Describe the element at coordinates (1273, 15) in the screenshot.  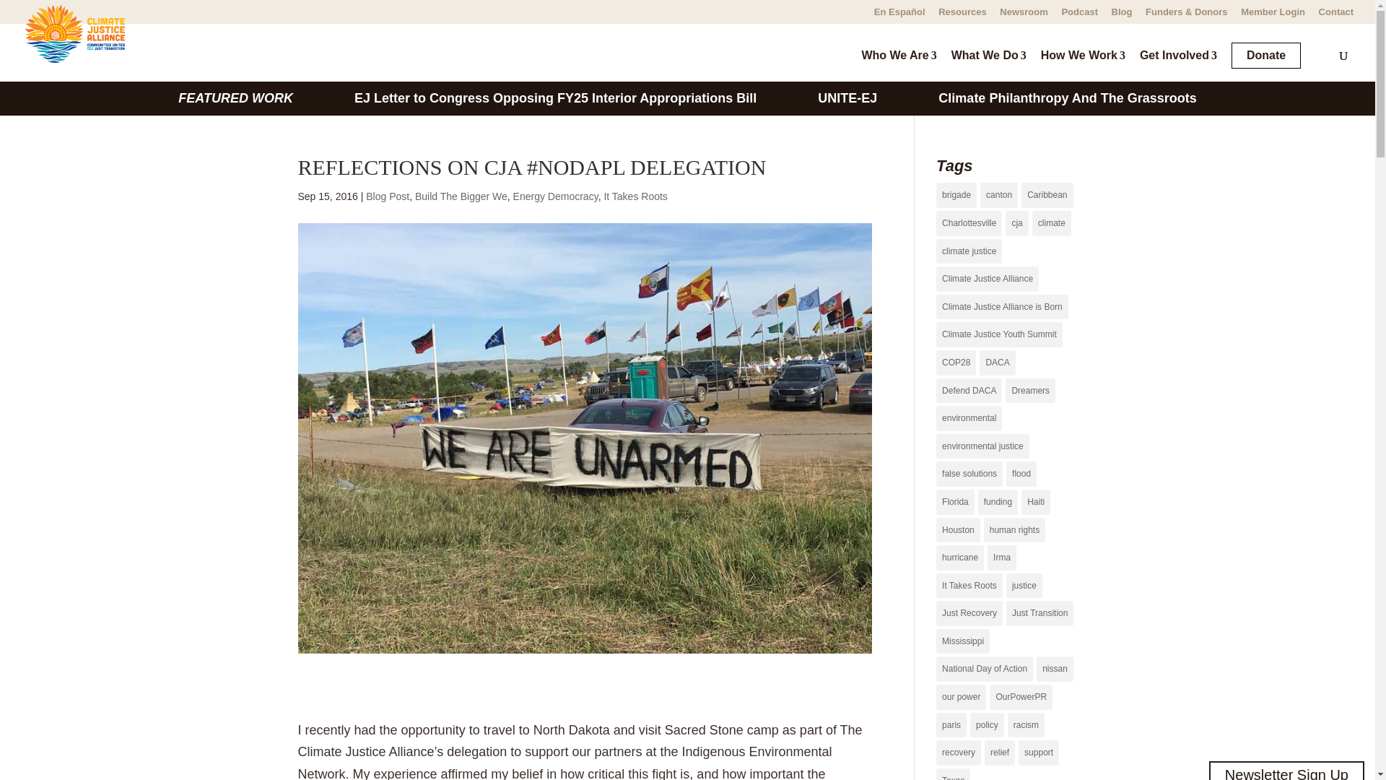
I see `Member Login` at that location.